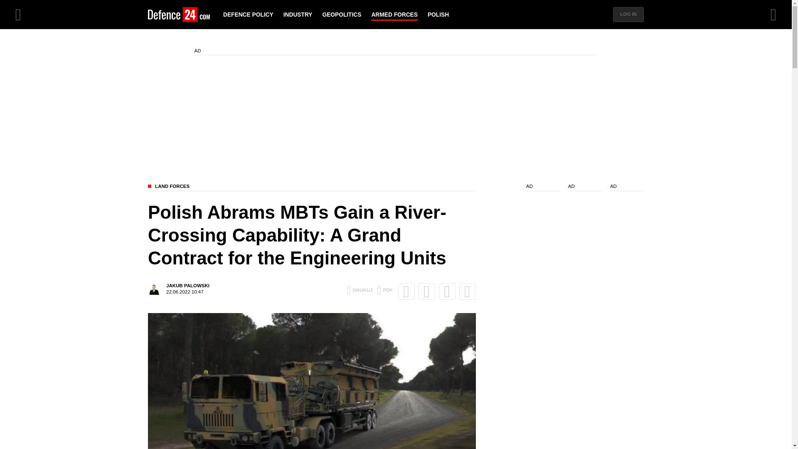 Image resolution: width=798 pixels, height=449 pixels. Describe the element at coordinates (628, 14) in the screenshot. I see `LOG IN` at that location.